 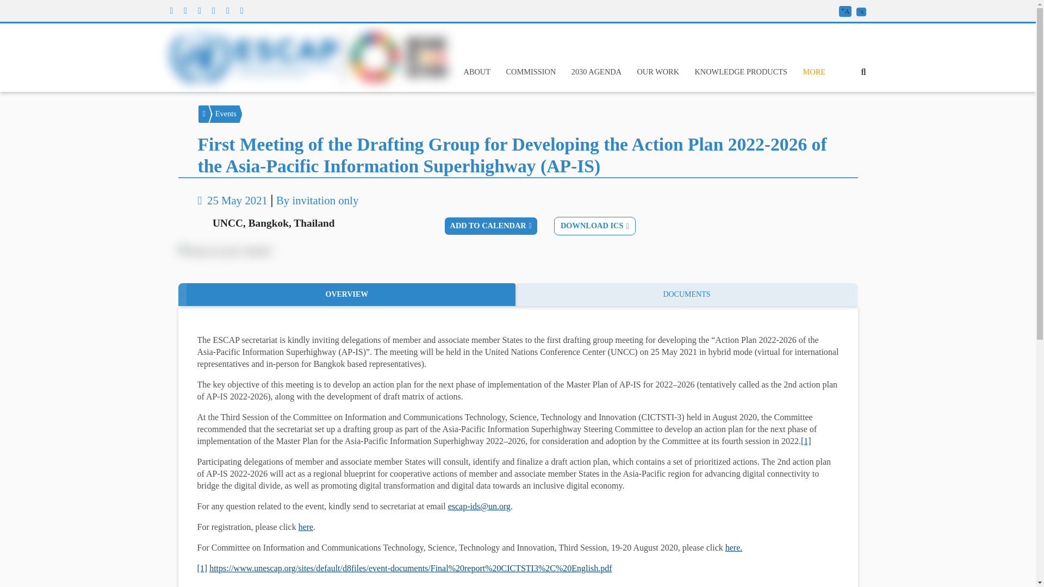 I want to click on A, so click(x=845, y=11).